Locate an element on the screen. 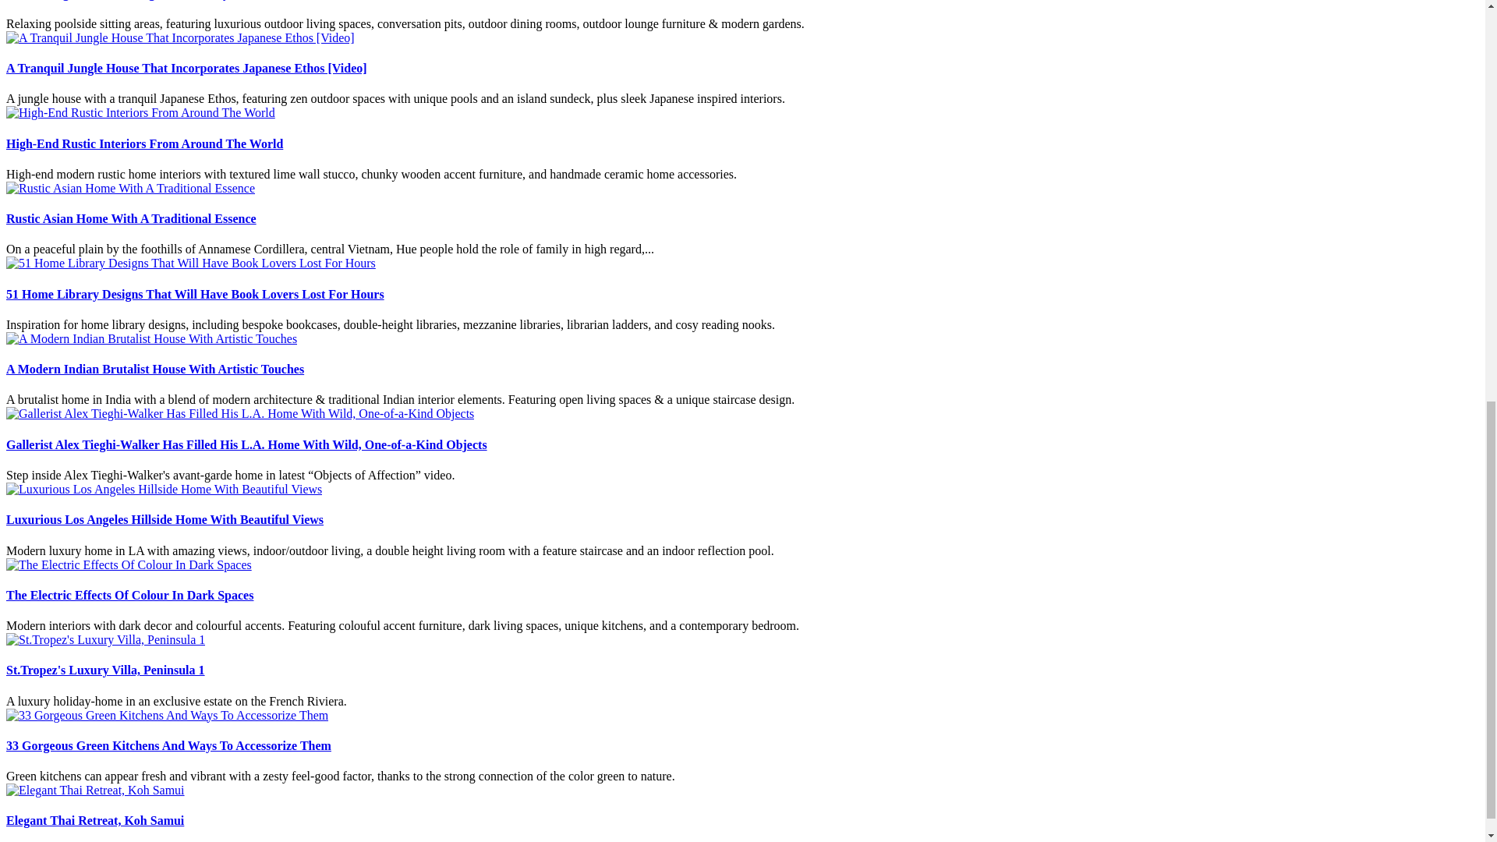 The height and width of the screenshot is (842, 1497). Luxurious Los Angeles Hillside Home With Beautiful Views is located at coordinates (164, 519).